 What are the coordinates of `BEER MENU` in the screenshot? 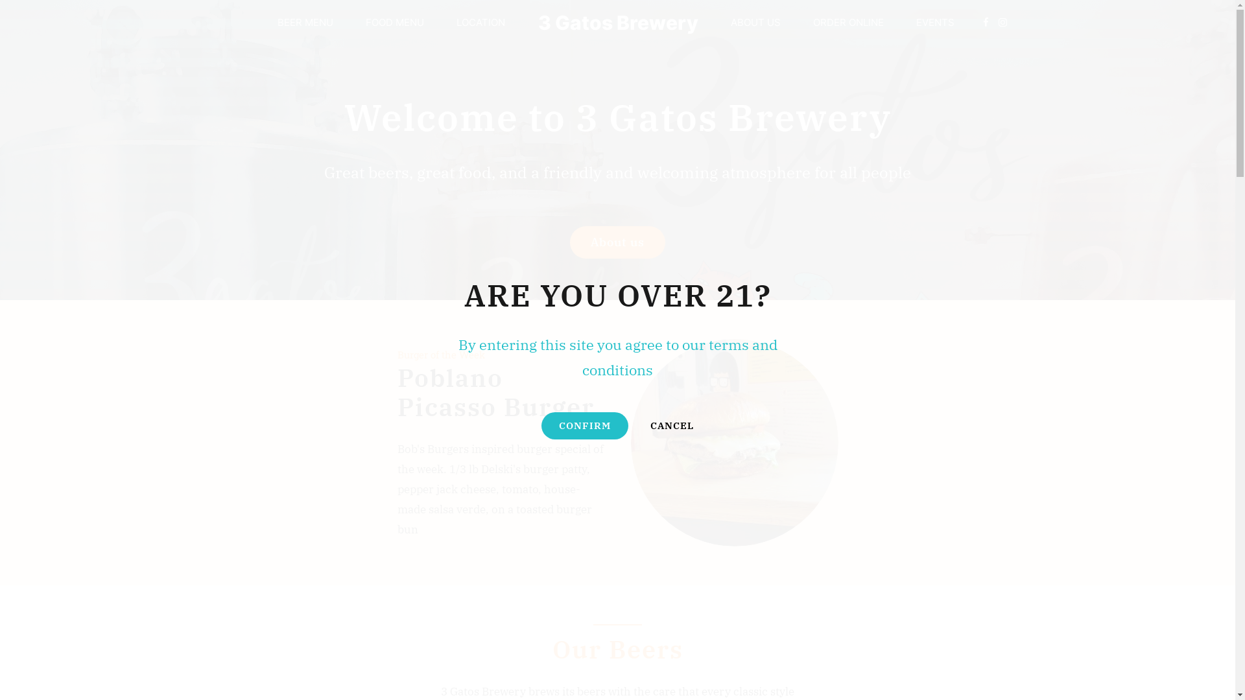 It's located at (305, 23).